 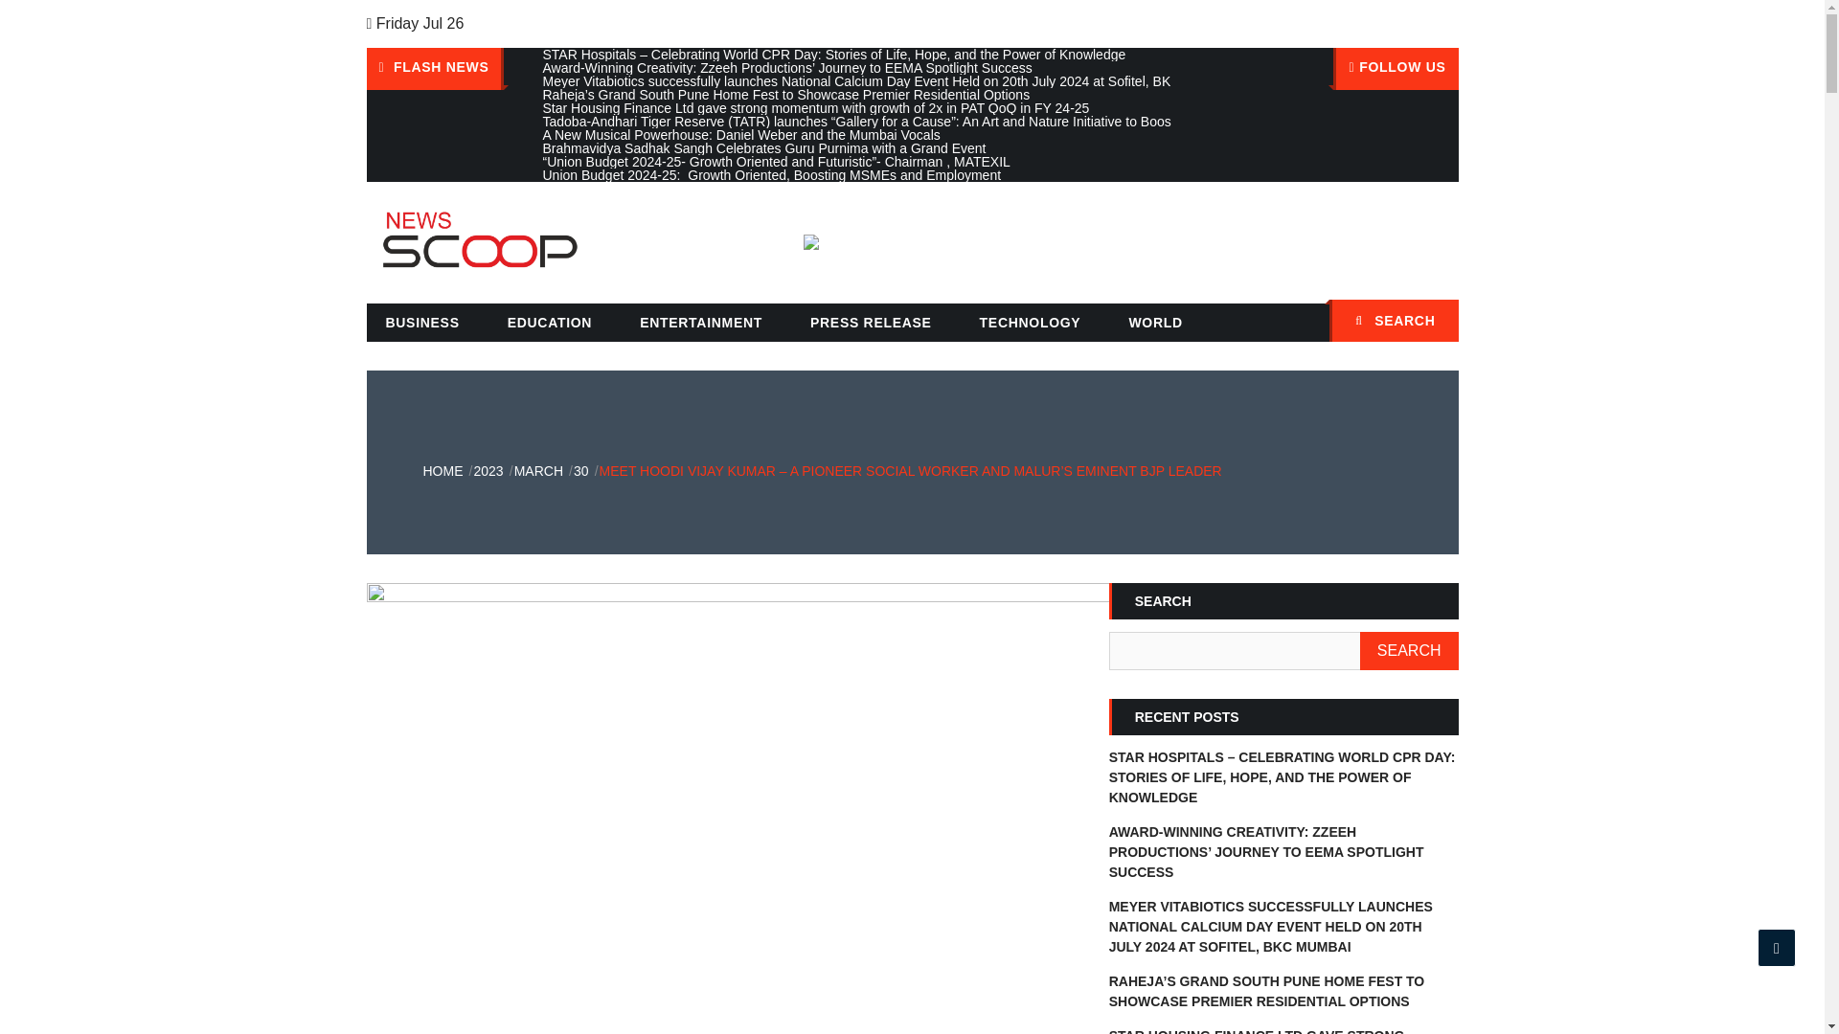 What do you see at coordinates (1030, 323) in the screenshot?
I see `TECHNOLOGY` at bounding box center [1030, 323].